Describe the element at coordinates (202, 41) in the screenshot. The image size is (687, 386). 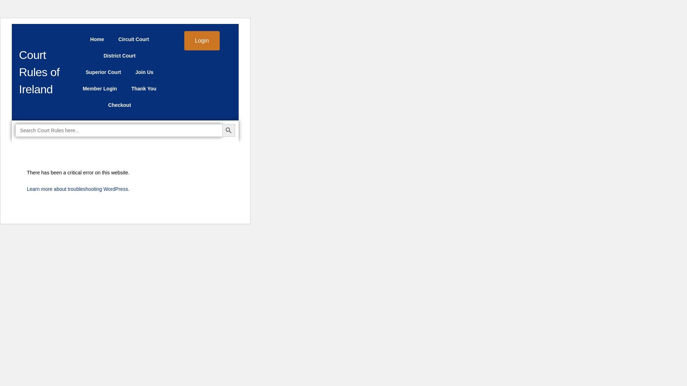
I see `Login` at that location.